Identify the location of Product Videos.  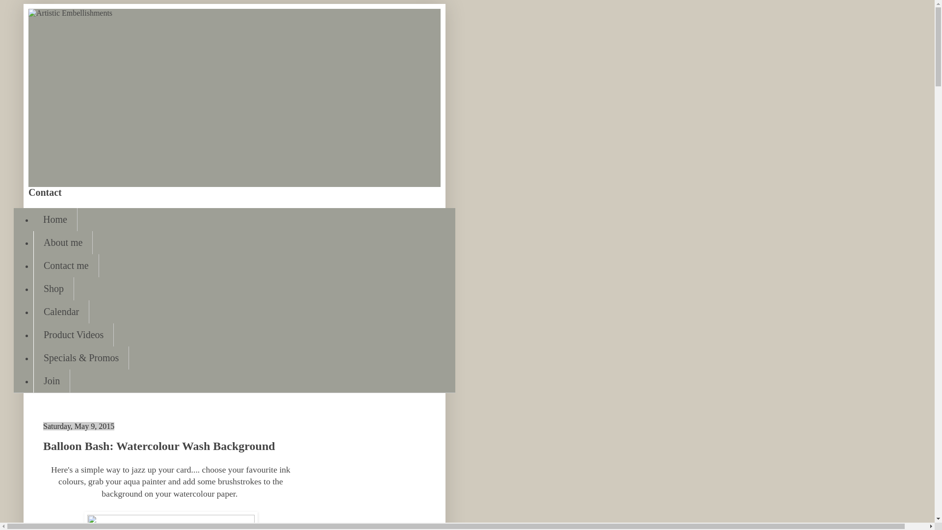
(74, 335).